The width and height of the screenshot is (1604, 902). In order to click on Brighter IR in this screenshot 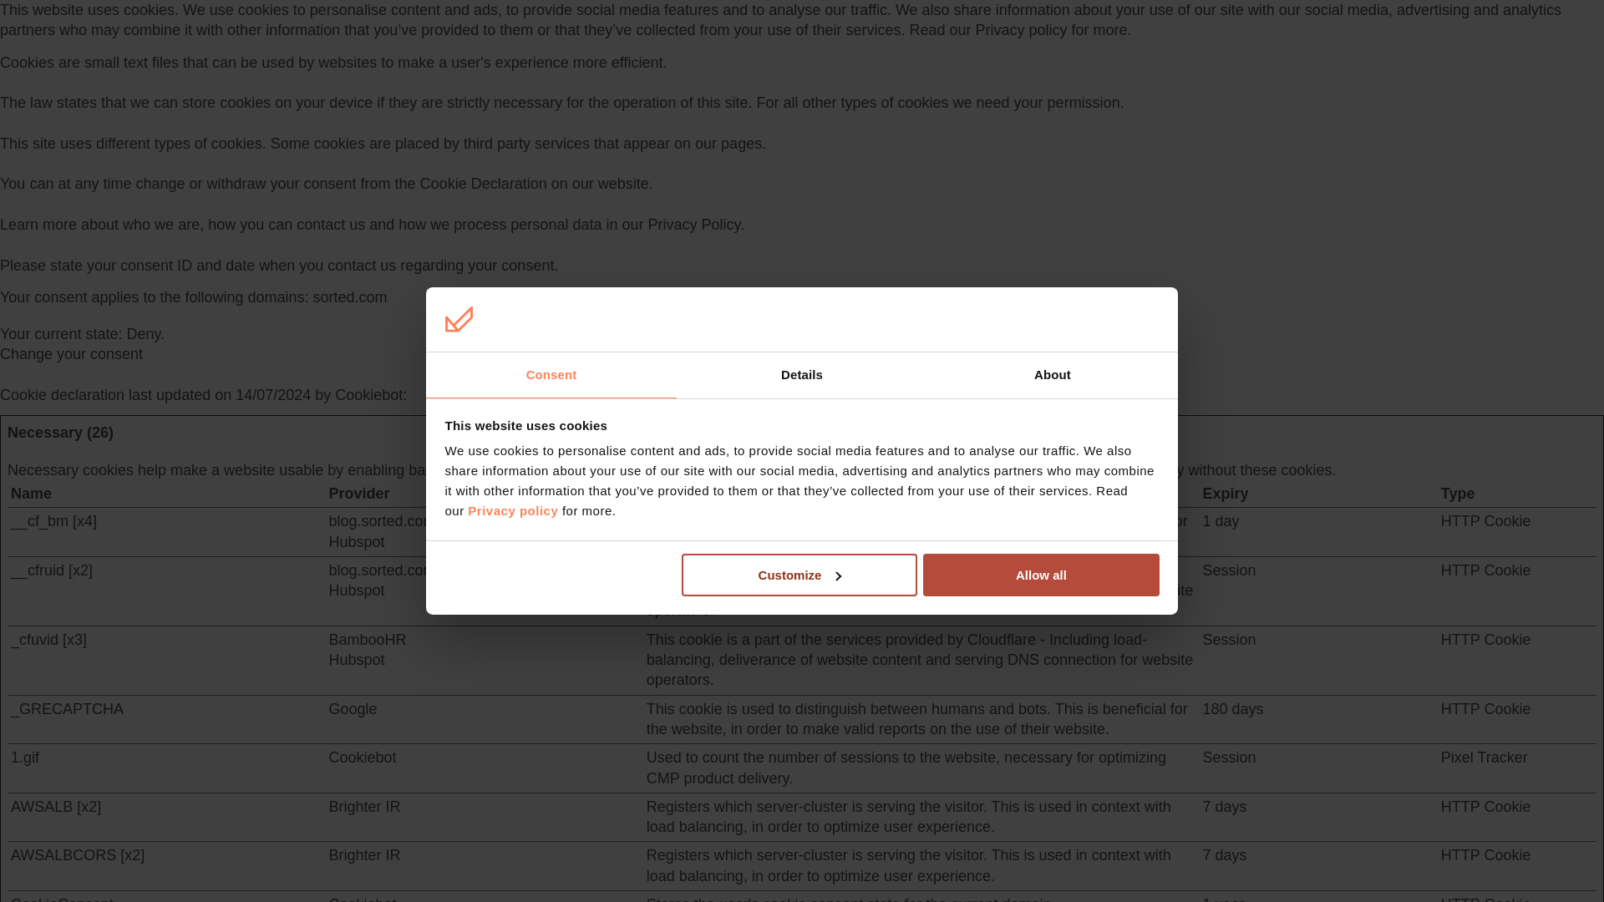, I will do `click(364, 807)`.